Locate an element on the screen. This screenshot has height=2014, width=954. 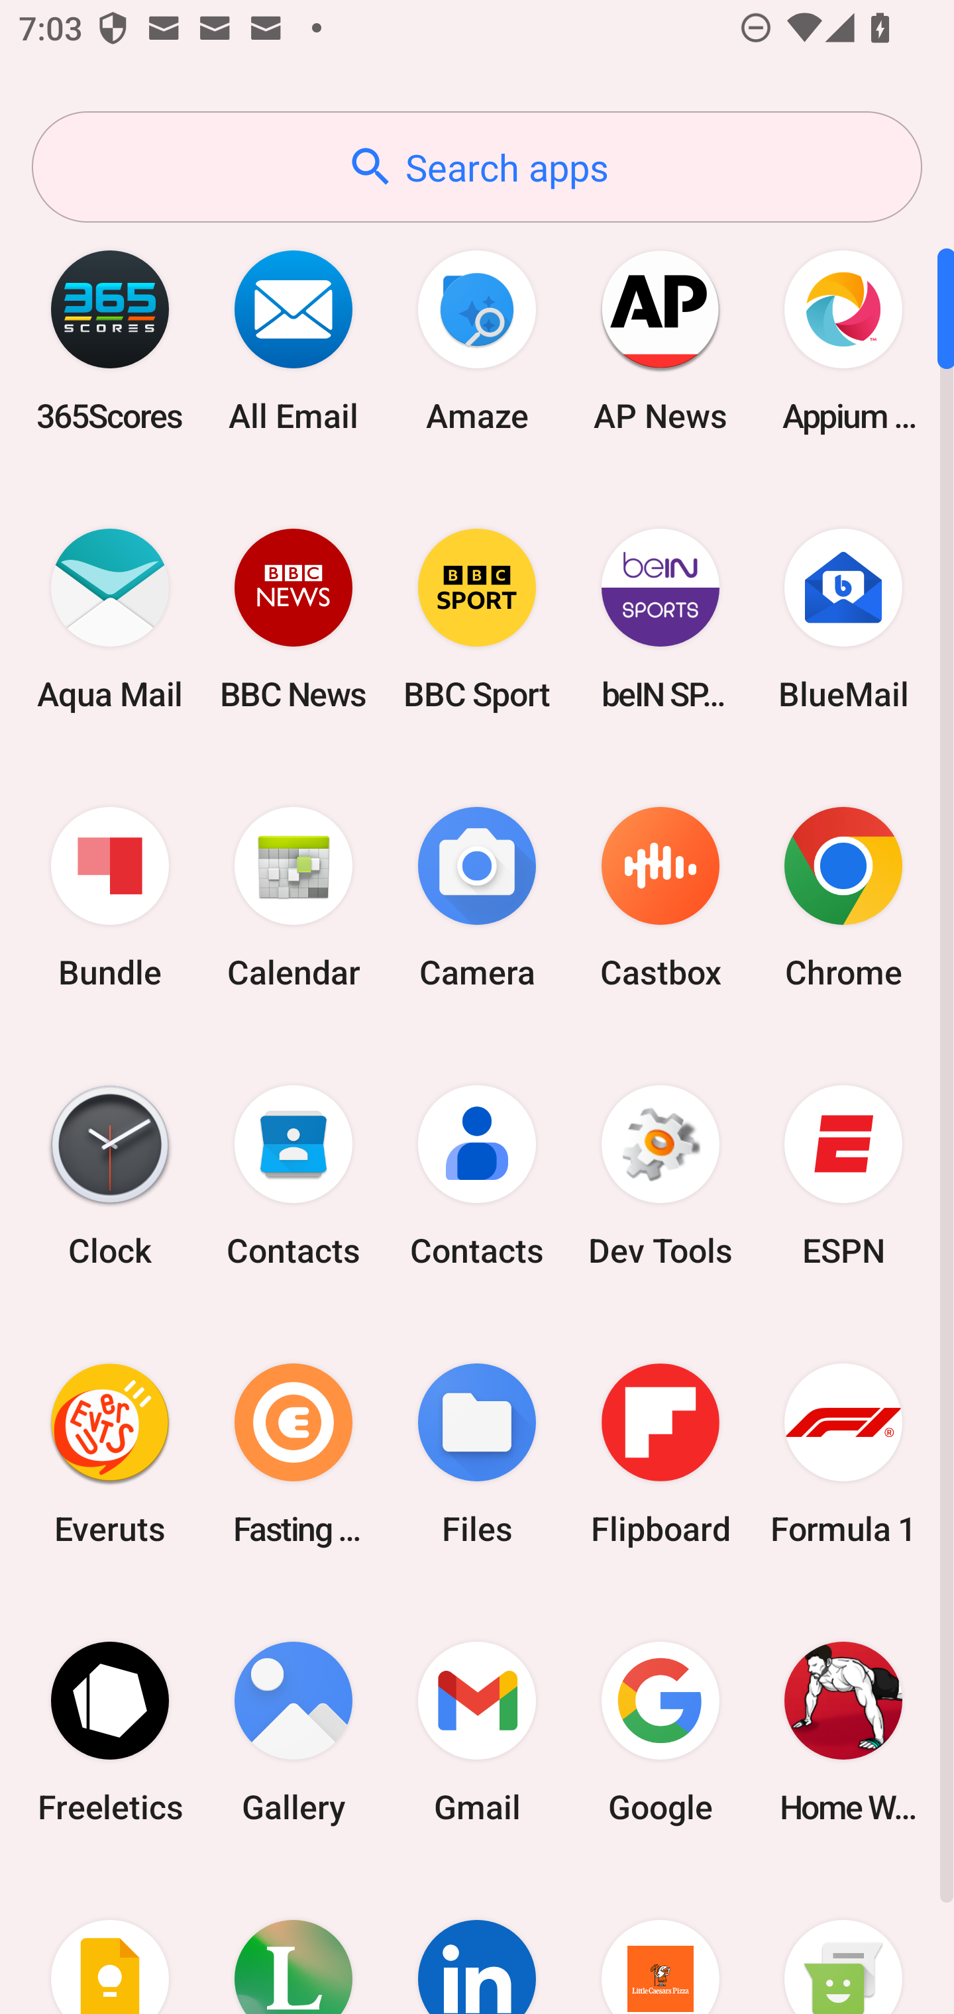
Dev Tools is located at coordinates (660, 1176).